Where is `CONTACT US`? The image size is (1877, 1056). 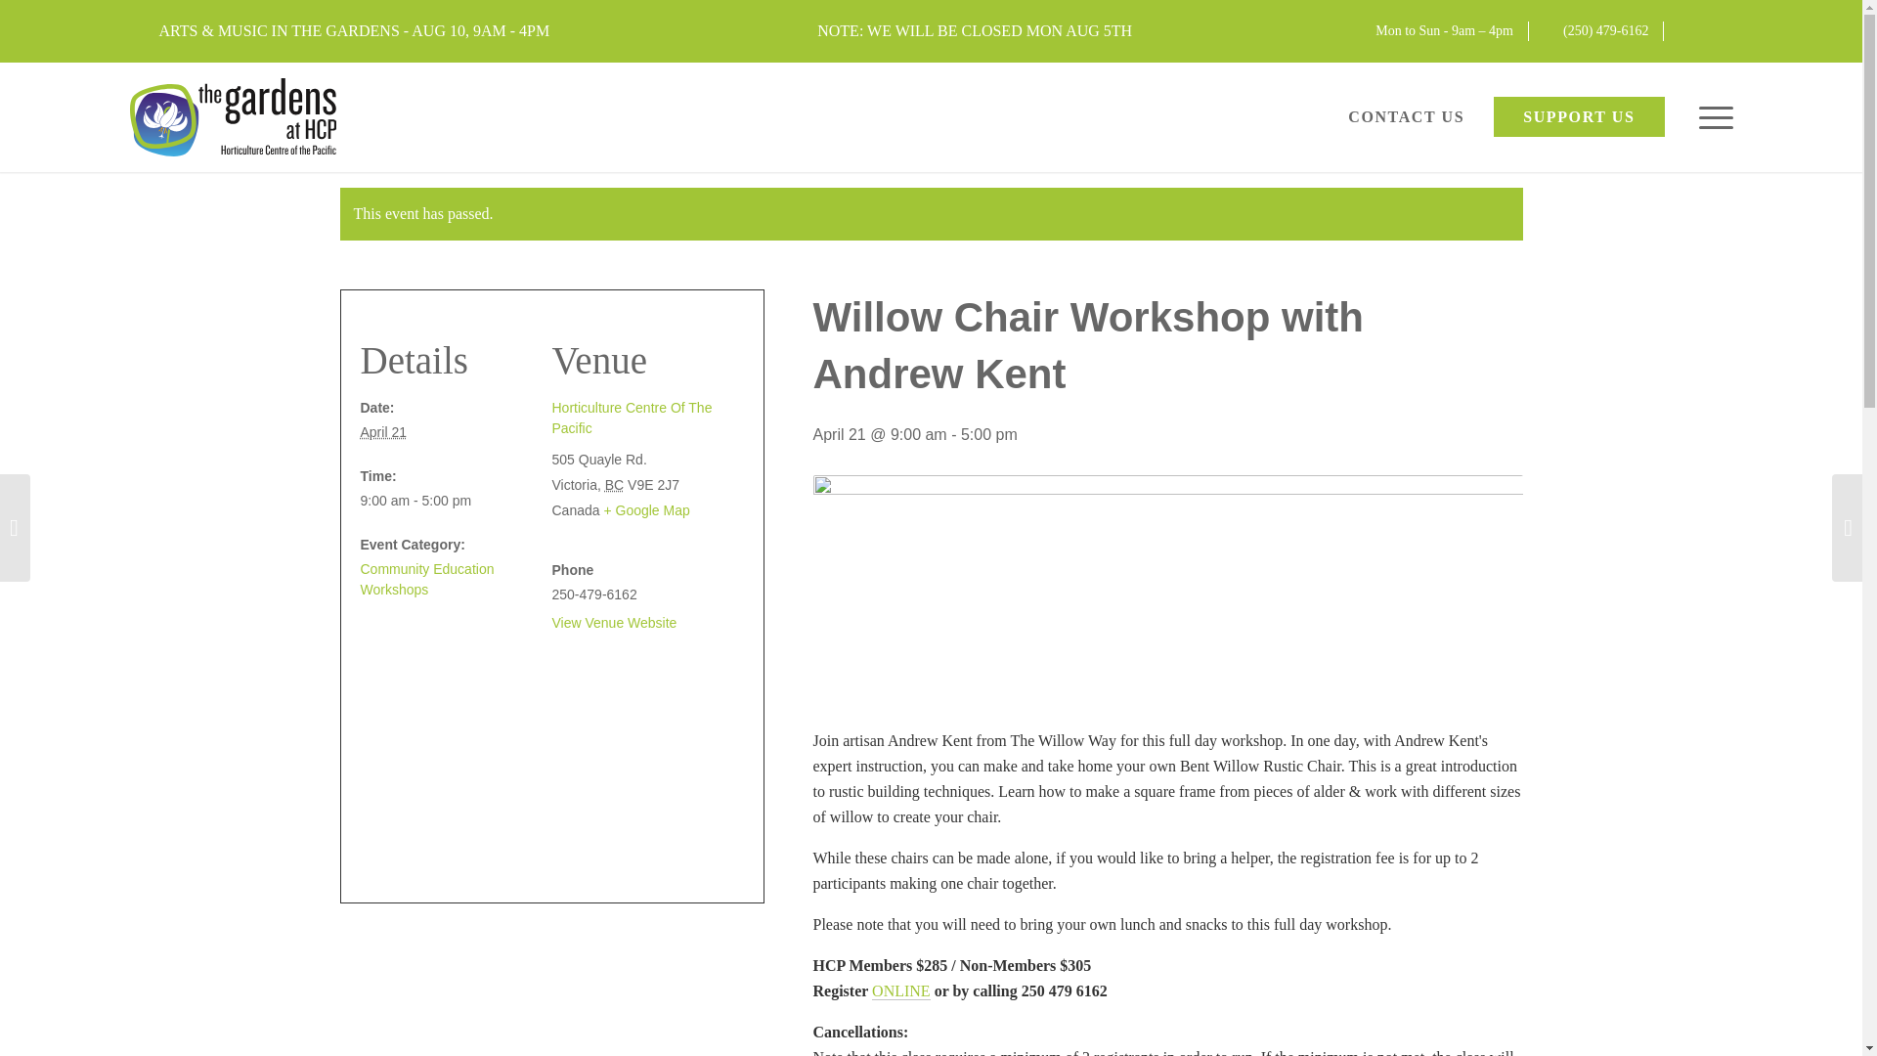 CONTACT US is located at coordinates (1406, 117).